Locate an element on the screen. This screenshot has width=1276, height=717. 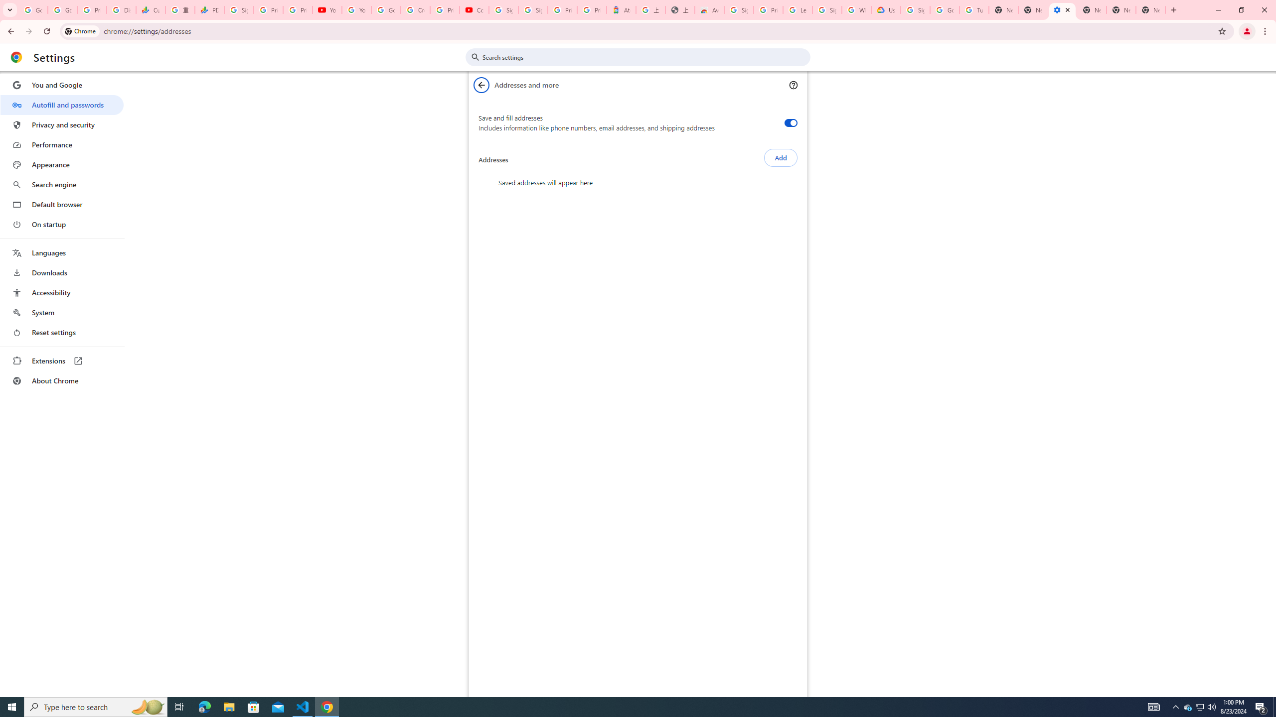
Settings - Addresses and more is located at coordinates (1063, 10).